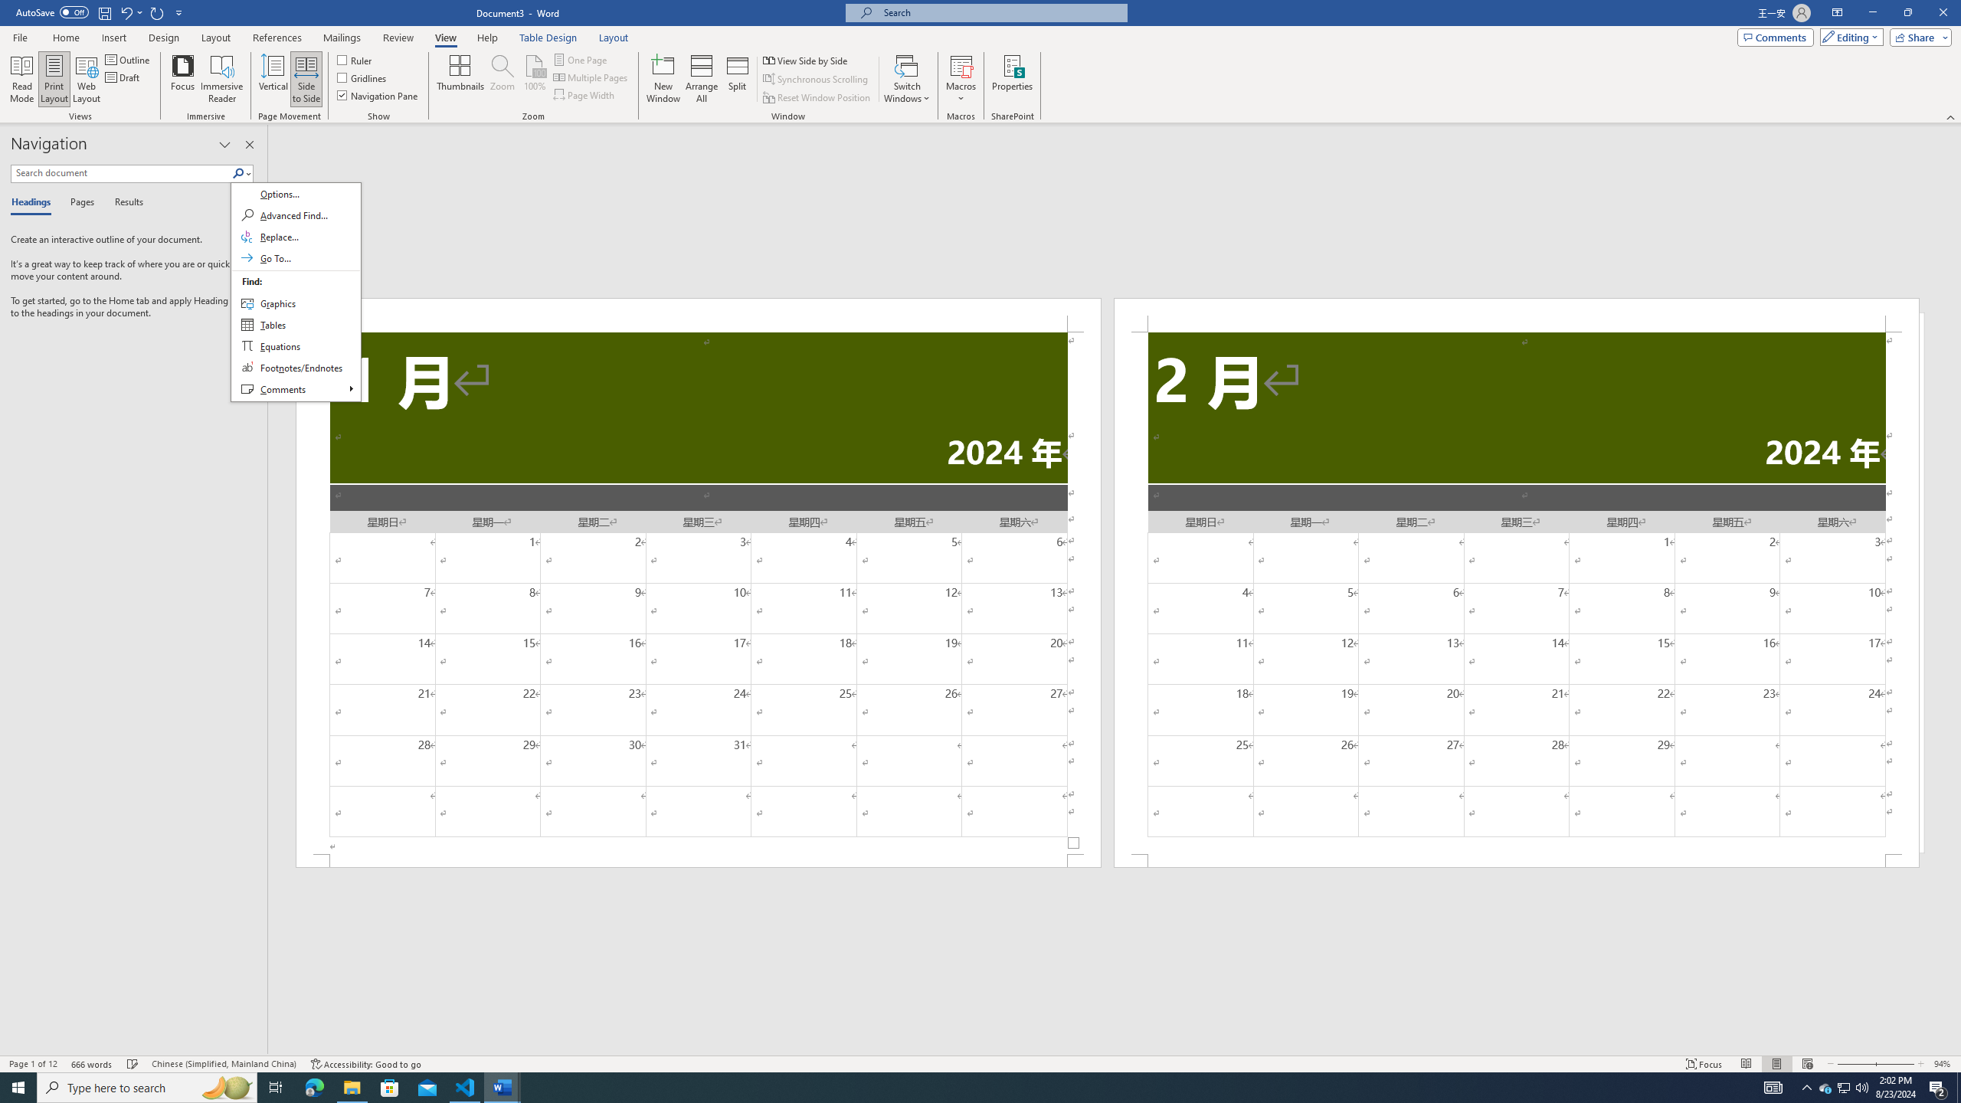 The image size is (1961, 1103). Describe the element at coordinates (133, 1064) in the screenshot. I see `Spelling and Grammar Check Checking` at that location.